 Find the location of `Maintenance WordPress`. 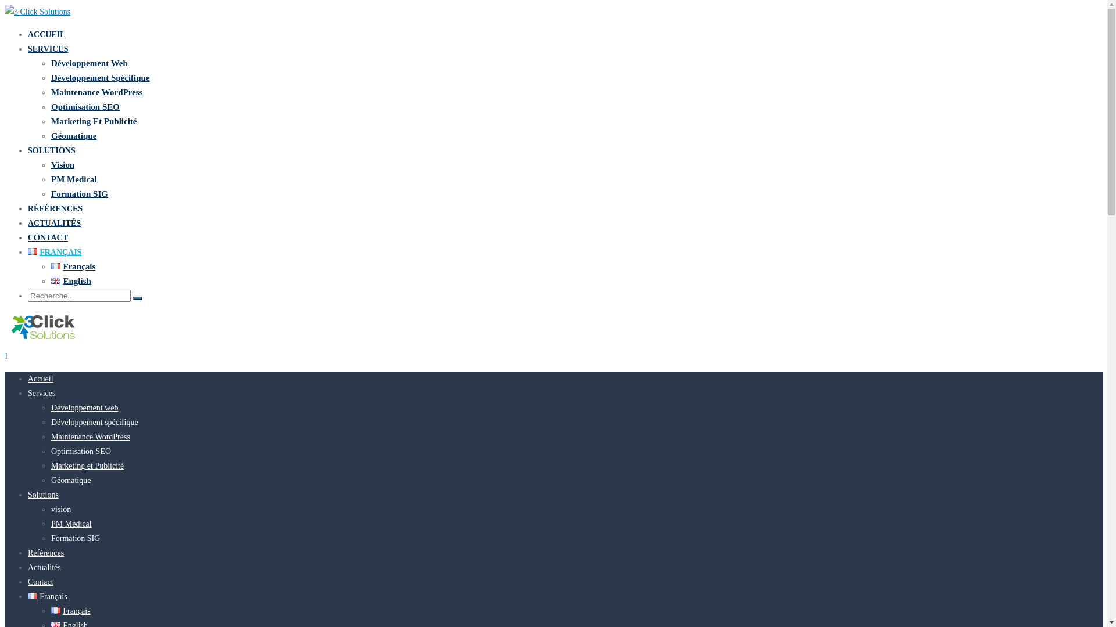

Maintenance WordPress is located at coordinates (96, 92).